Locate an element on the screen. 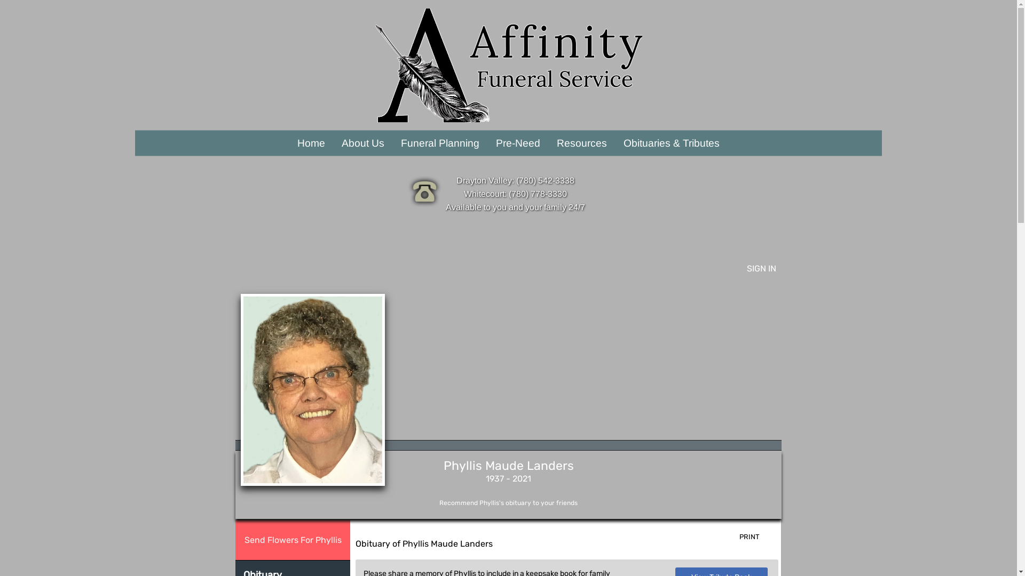  Funeral Planning is located at coordinates (440, 143).